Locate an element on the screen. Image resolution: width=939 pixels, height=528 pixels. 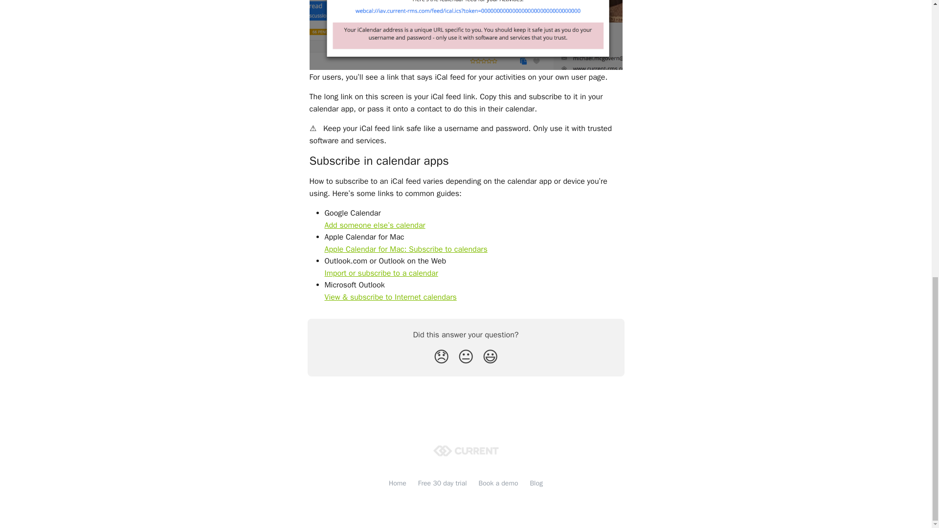
Apple Calendar for Mac: Subscribe to calendars is located at coordinates (406, 249).